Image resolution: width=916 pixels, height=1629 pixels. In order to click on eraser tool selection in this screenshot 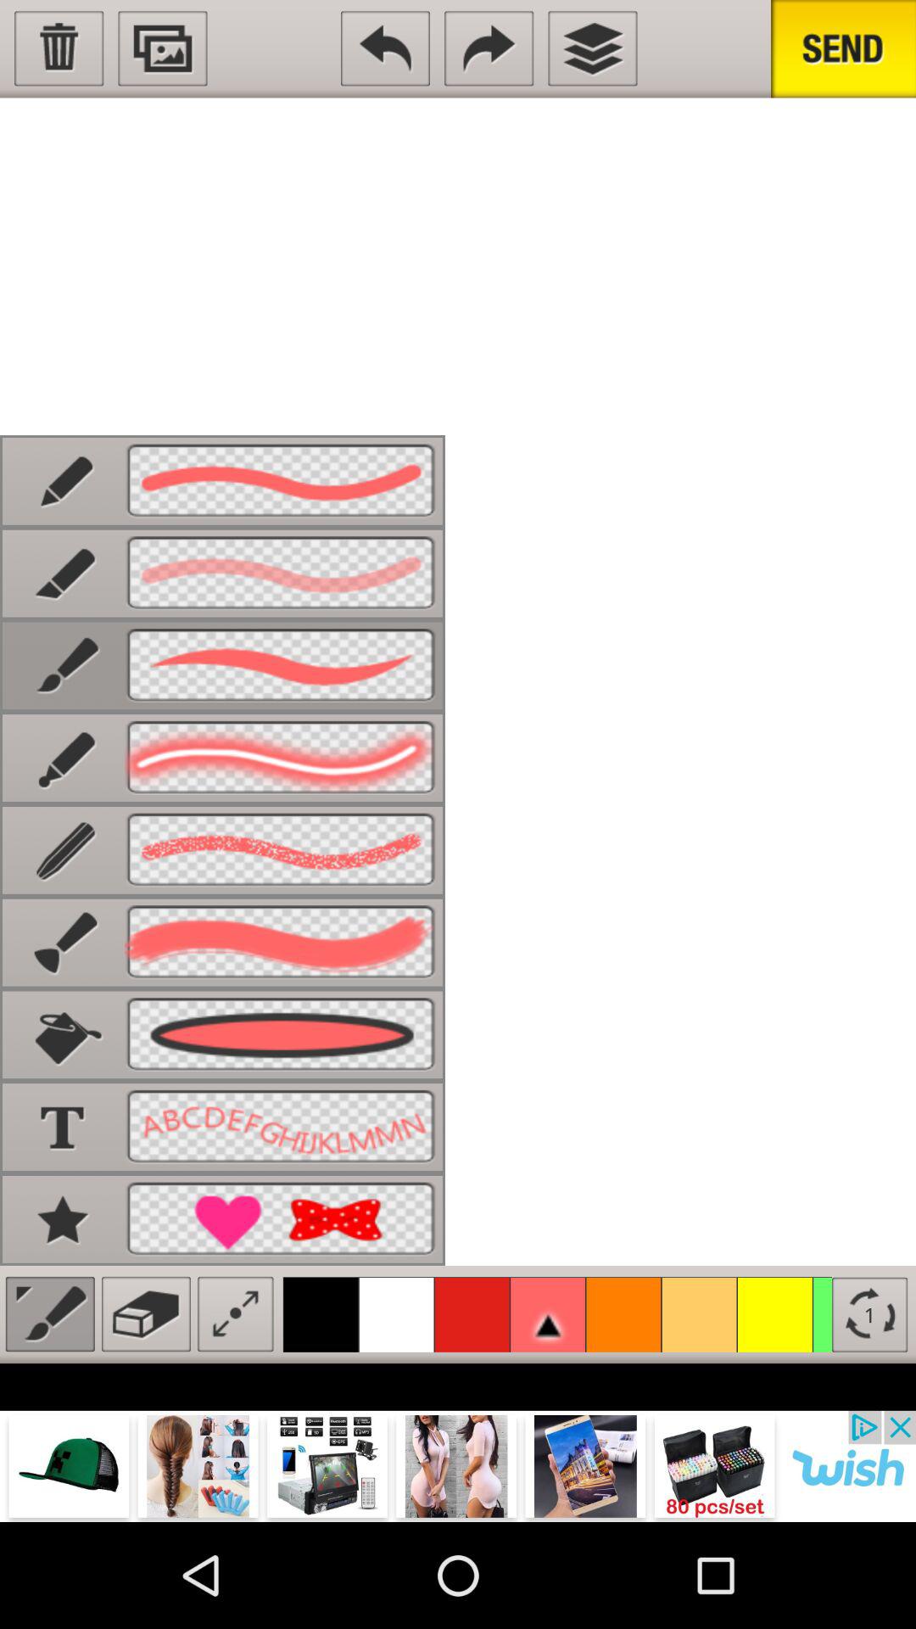, I will do `click(146, 1313)`.